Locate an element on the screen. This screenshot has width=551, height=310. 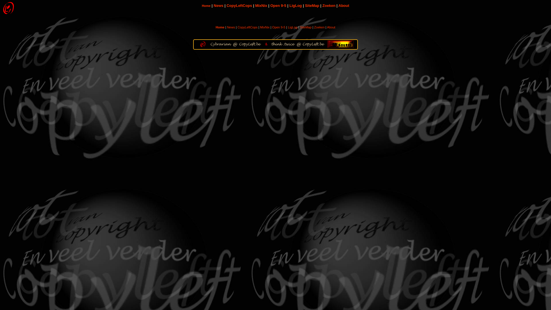
Over de Broncode is located at coordinates (340, 44).